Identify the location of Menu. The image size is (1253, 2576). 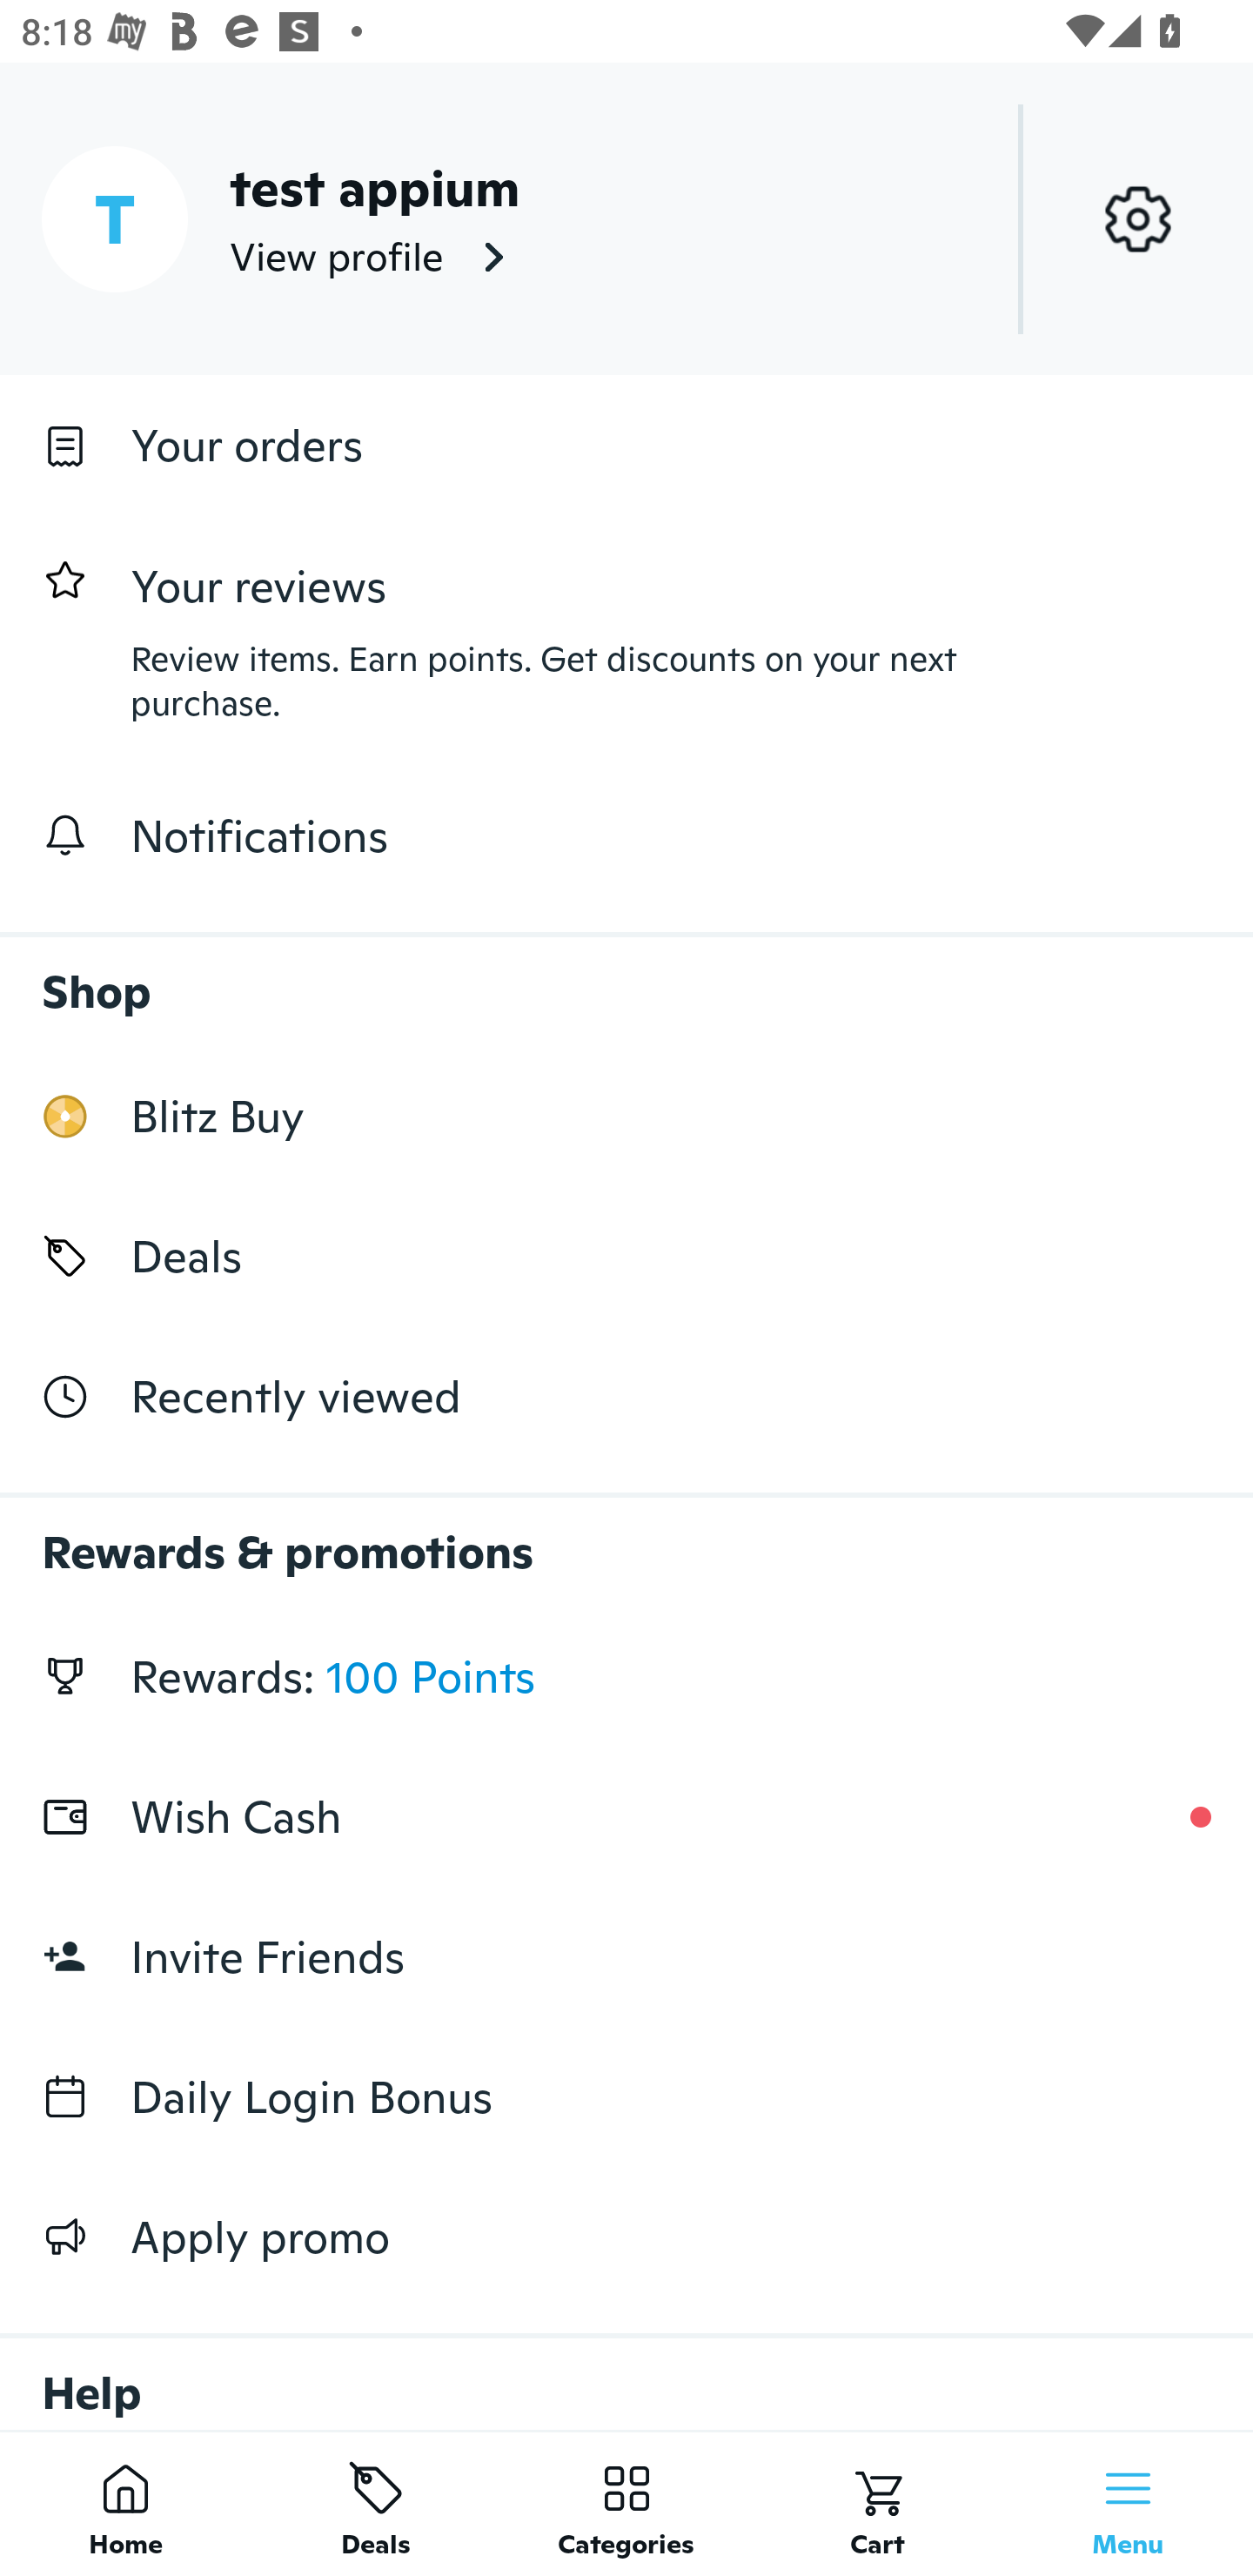
(1128, 2503).